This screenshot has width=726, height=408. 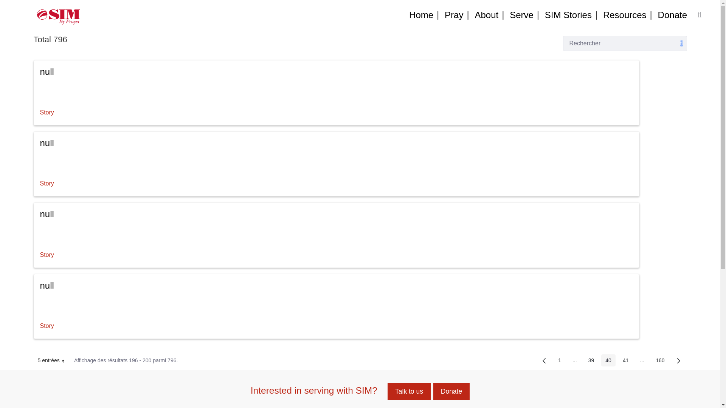 I want to click on Saut au contenu, so click(x=19, y=6).